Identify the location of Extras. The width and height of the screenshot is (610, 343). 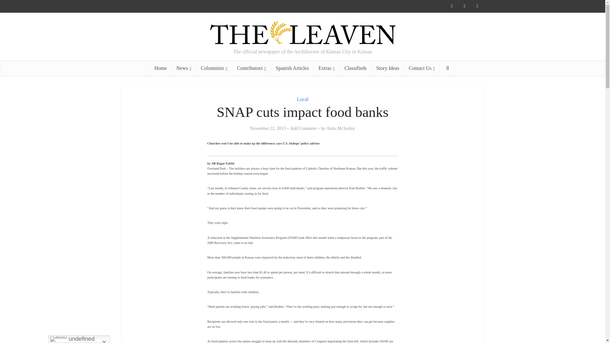
(327, 68).